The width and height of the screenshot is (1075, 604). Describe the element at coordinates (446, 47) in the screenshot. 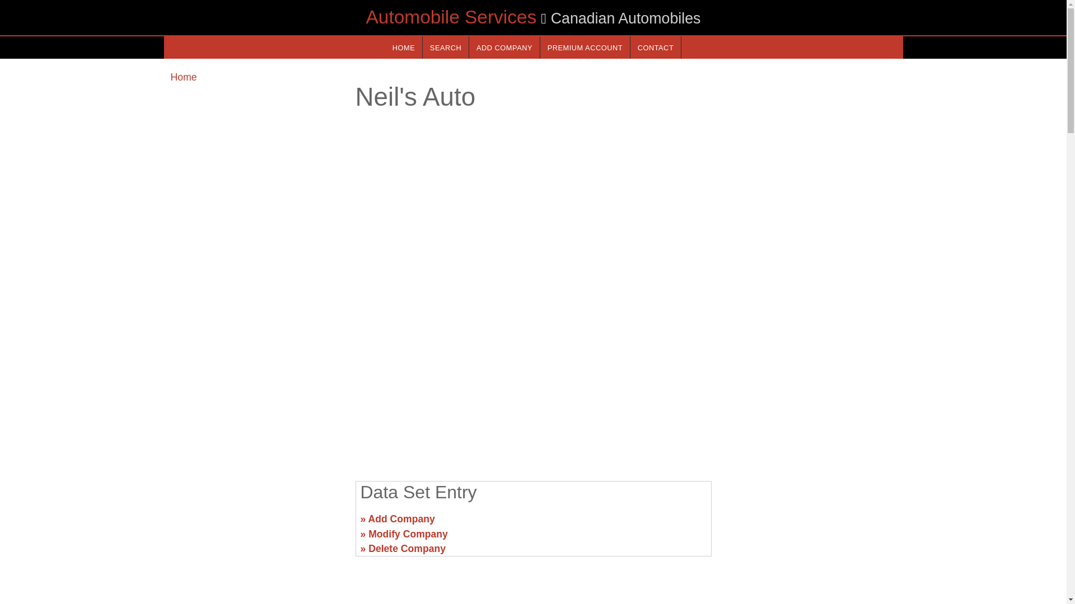

I see `SEARCH` at that location.